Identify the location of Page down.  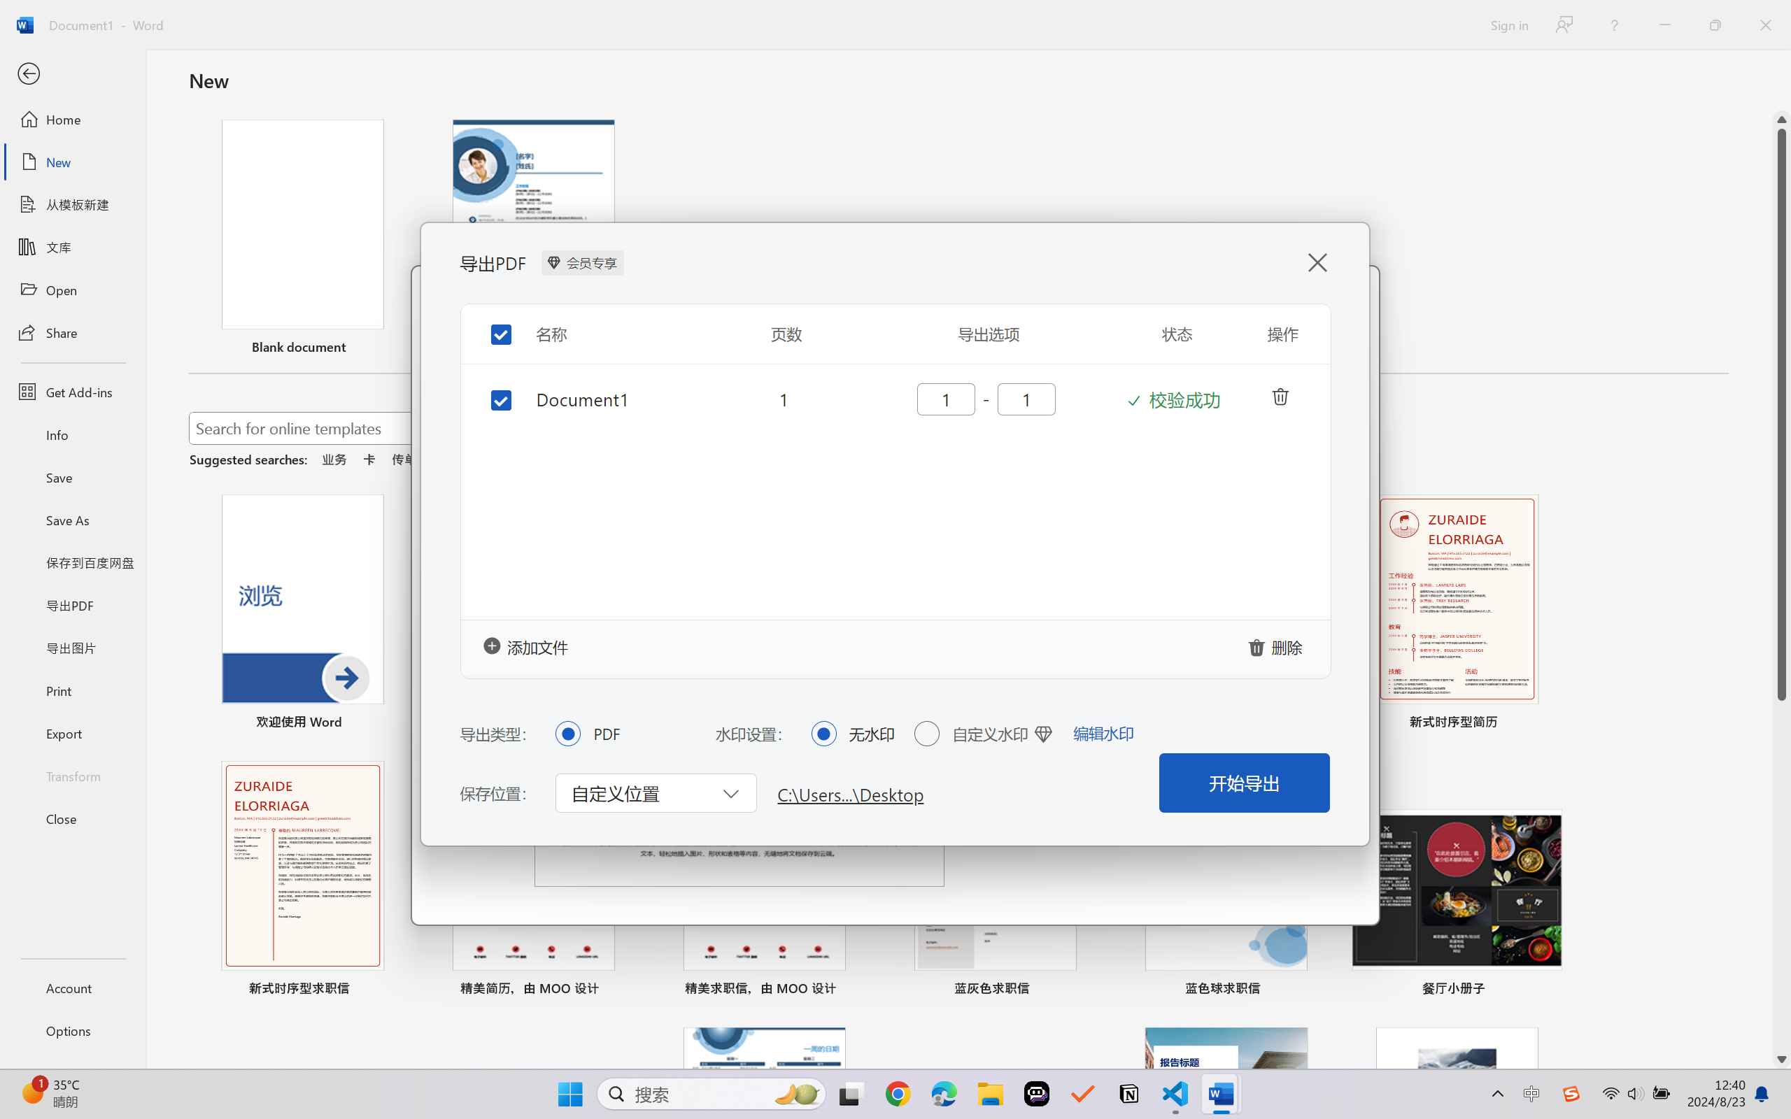
(1782, 876).